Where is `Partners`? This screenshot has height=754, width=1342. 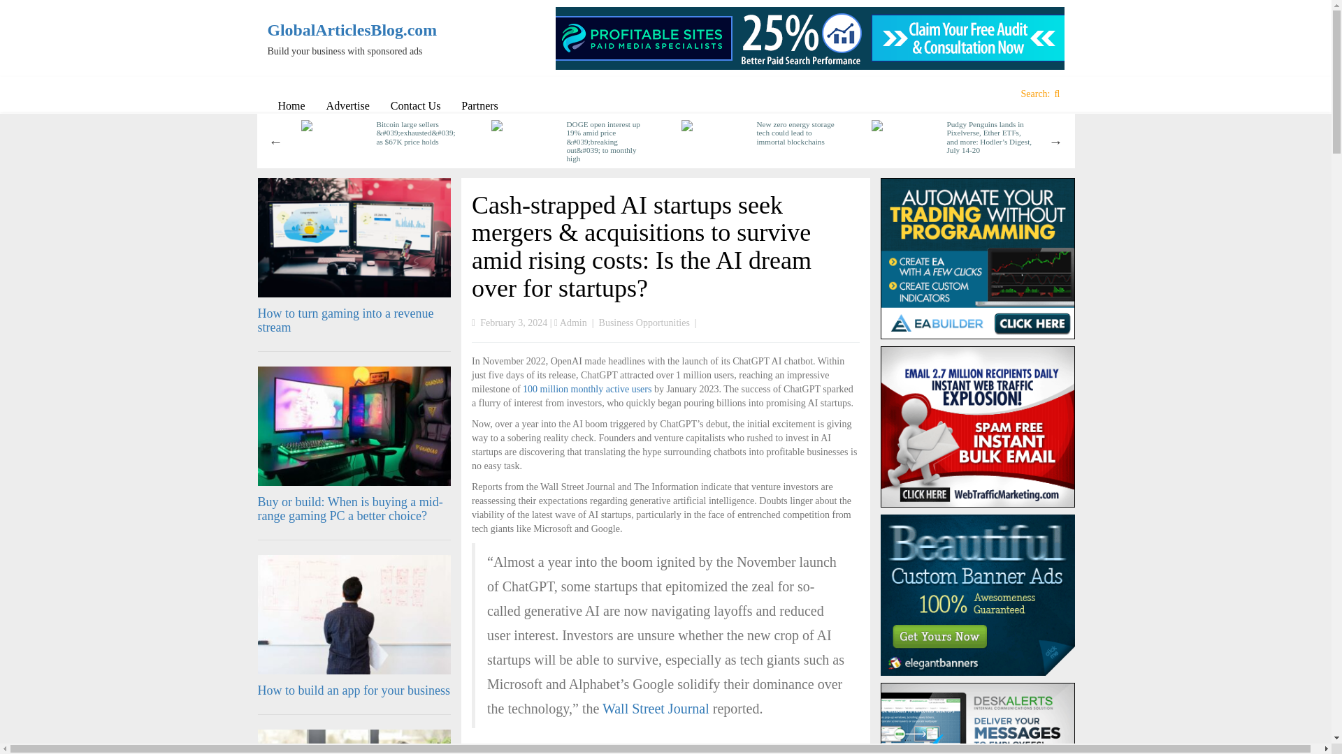
Partners is located at coordinates (479, 105).